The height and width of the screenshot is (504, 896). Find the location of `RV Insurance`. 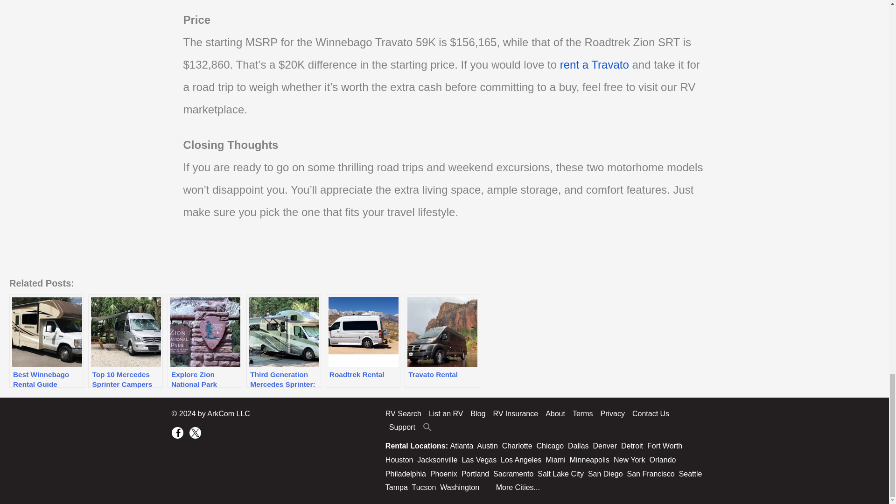

RV Insurance is located at coordinates (515, 413).